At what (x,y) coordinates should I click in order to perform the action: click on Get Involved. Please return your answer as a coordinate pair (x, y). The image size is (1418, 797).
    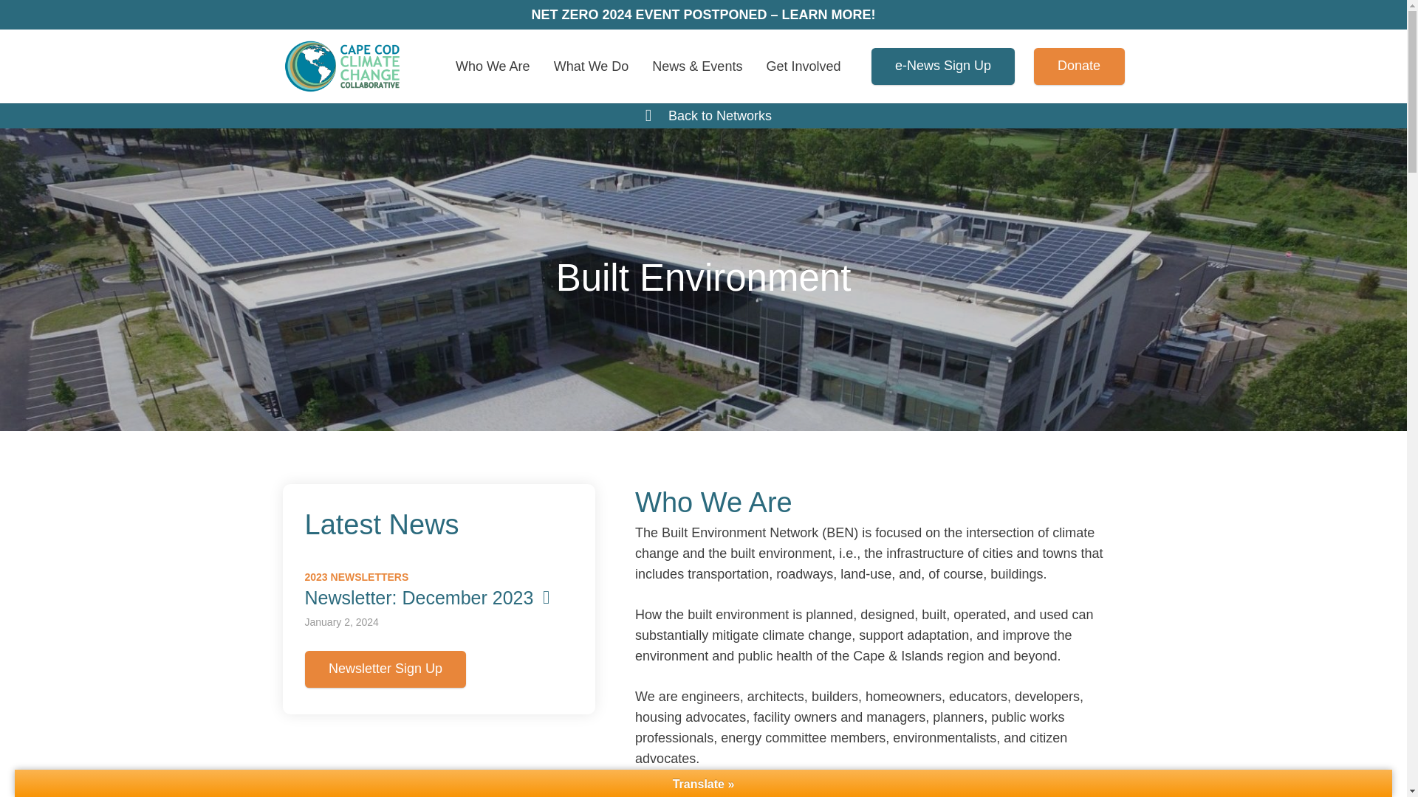
    Looking at the image, I should click on (803, 66).